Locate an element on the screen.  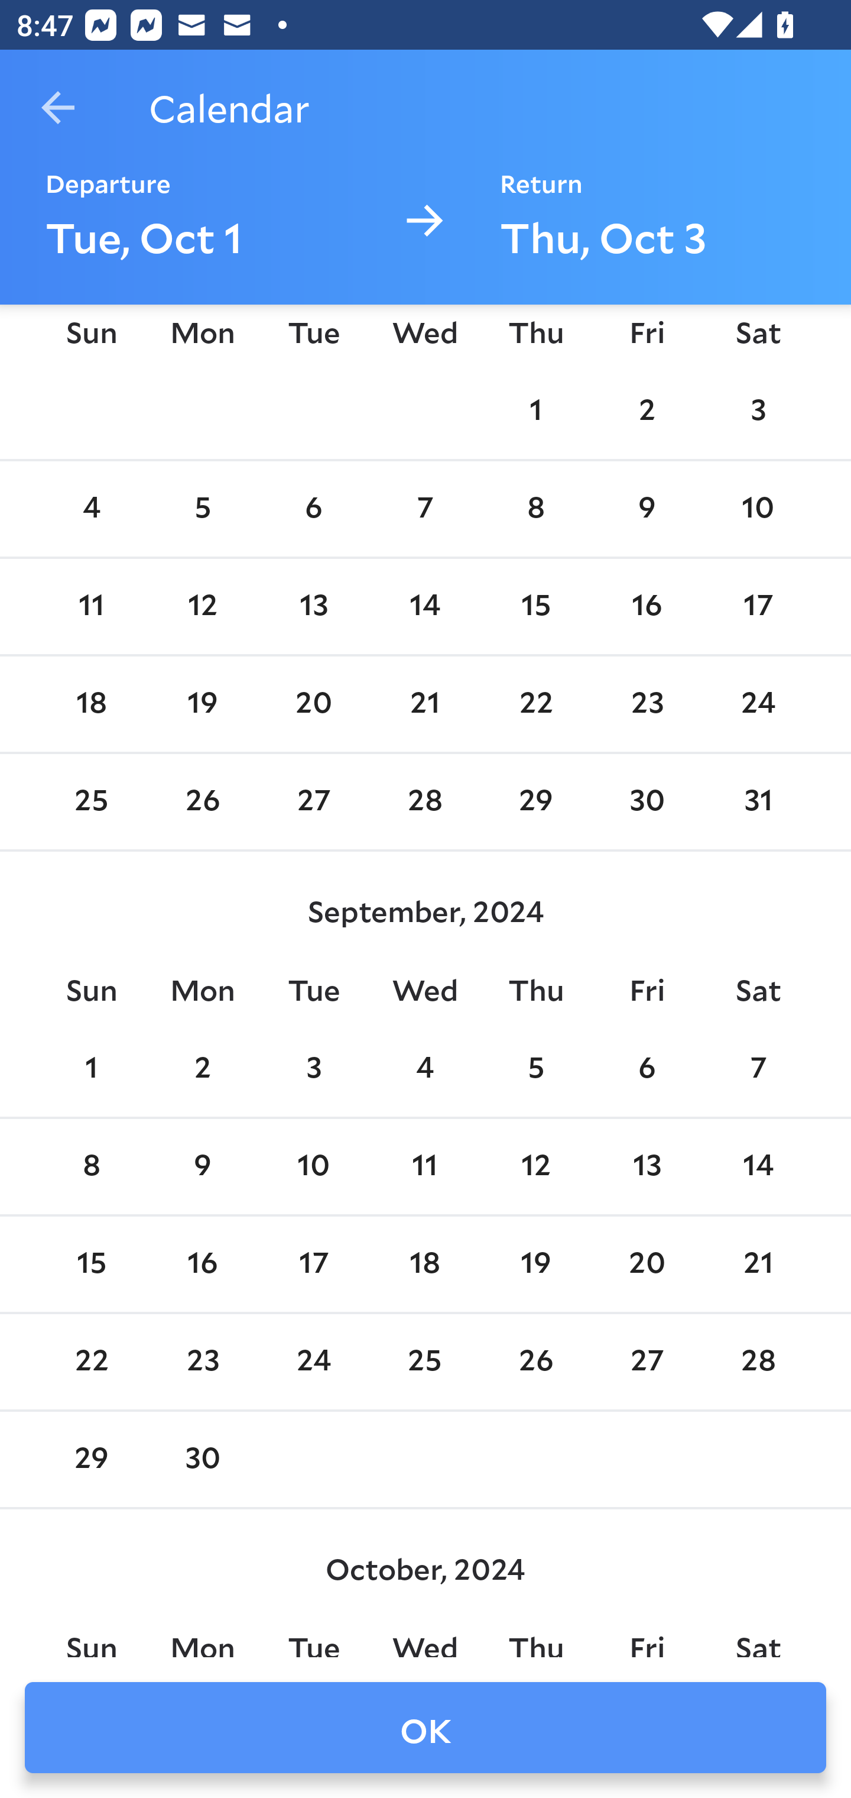
3 is located at coordinates (313, 1069).